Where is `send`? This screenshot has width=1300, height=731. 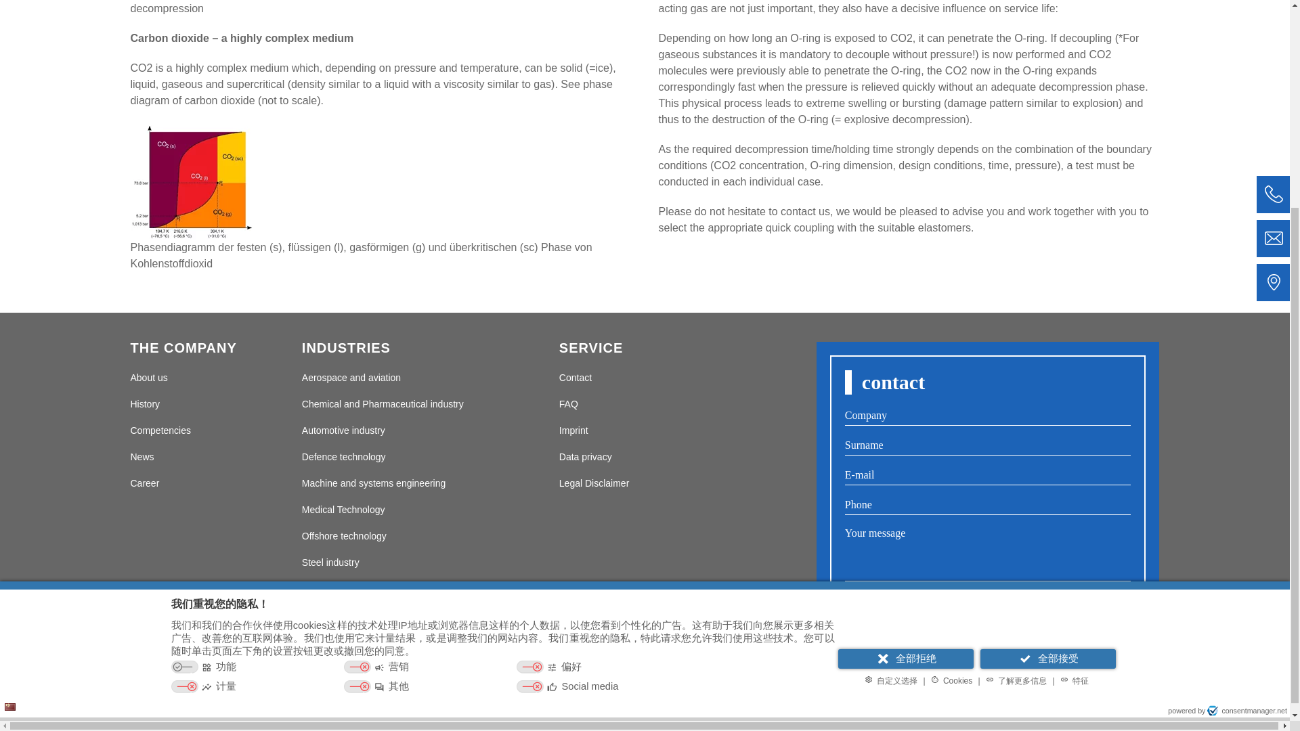 send is located at coordinates (988, 688).